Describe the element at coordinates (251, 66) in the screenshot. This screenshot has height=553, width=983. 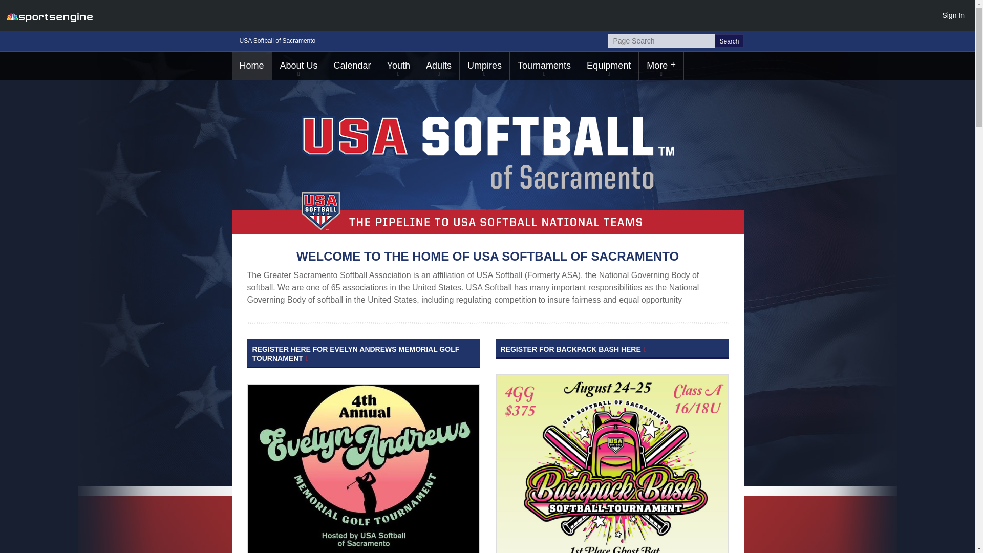
I see `click to go to 'Home'` at that location.